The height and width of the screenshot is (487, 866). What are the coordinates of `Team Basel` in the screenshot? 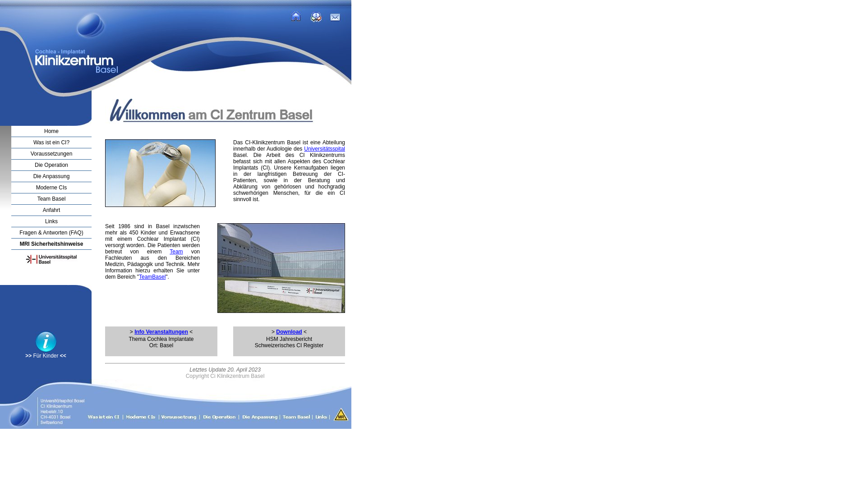 It's located at (51, 199).